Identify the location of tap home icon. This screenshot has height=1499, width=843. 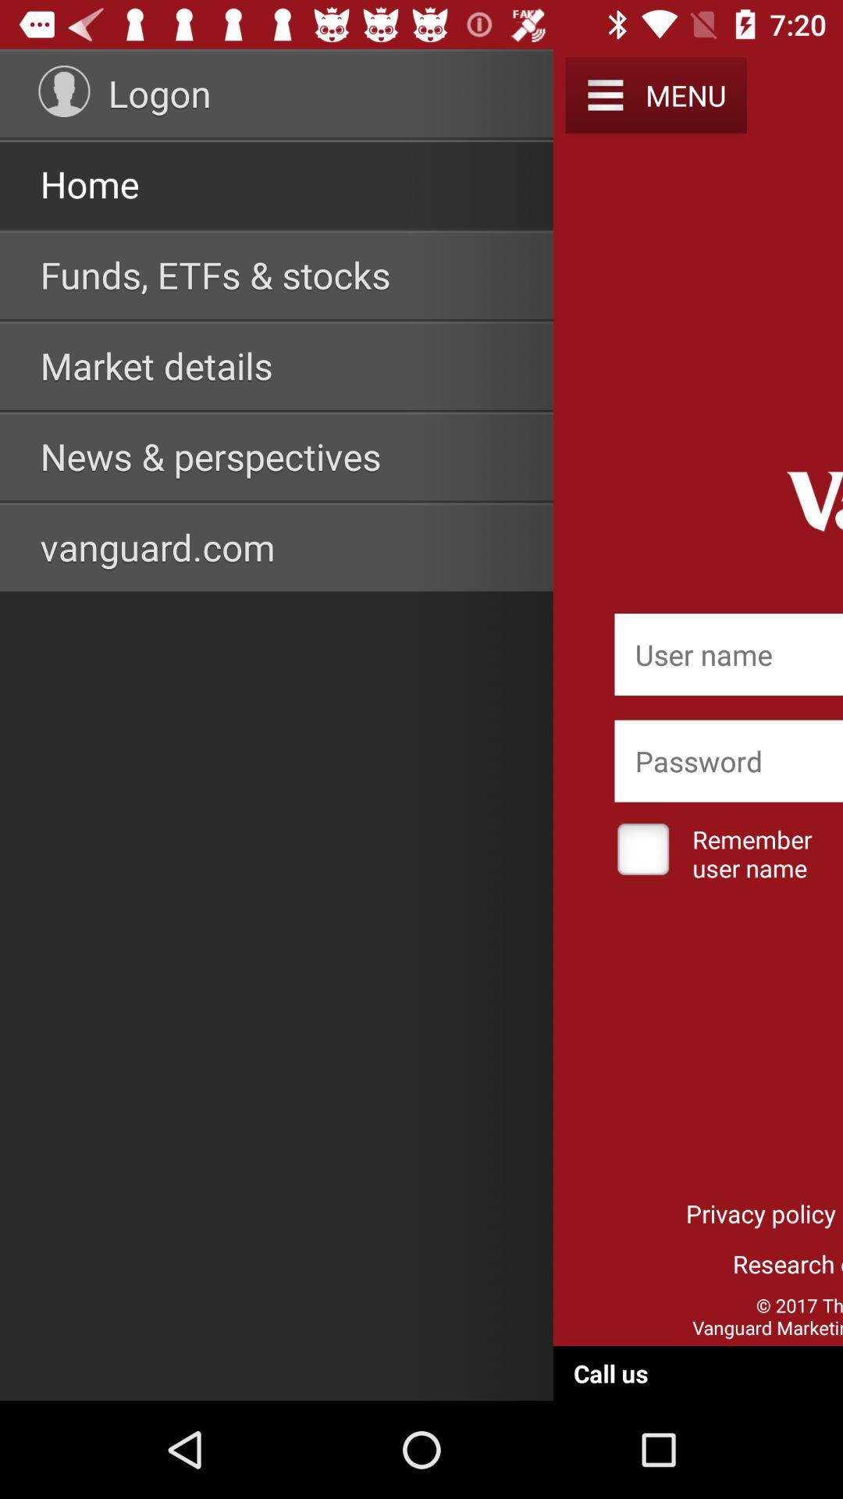
(89, 184).